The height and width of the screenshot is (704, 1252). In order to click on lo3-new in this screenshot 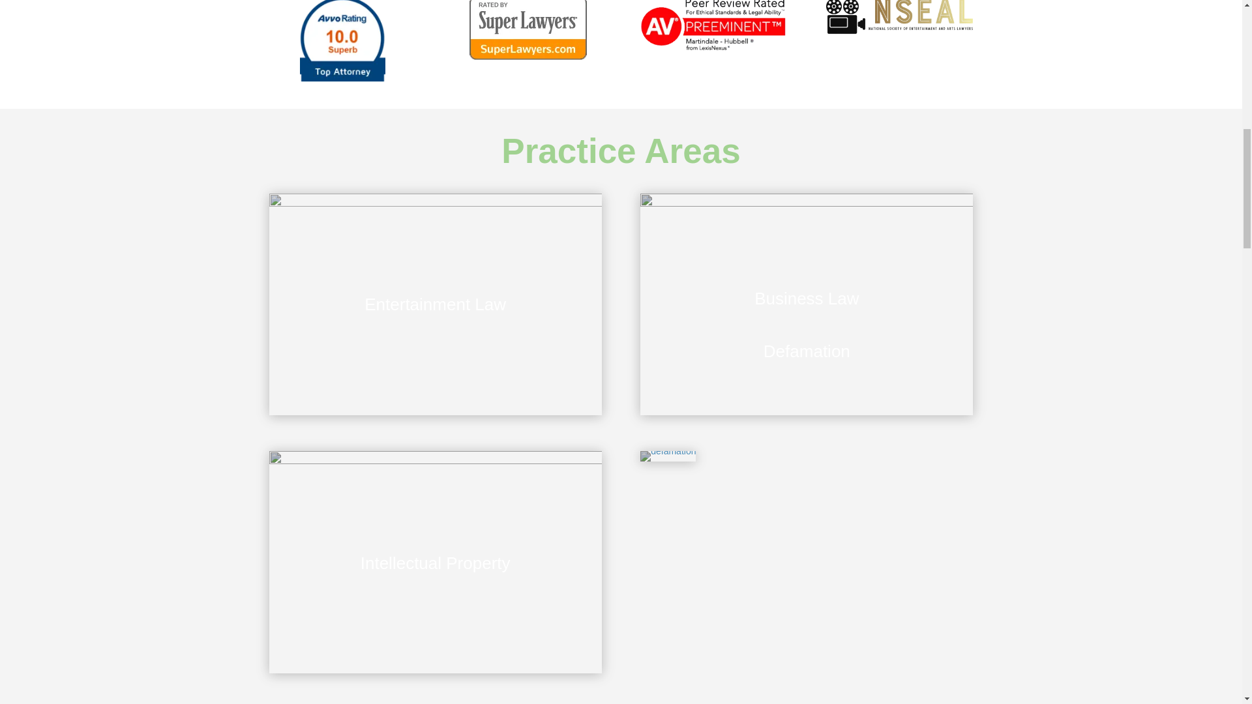, I will do `click(713, 26)`.